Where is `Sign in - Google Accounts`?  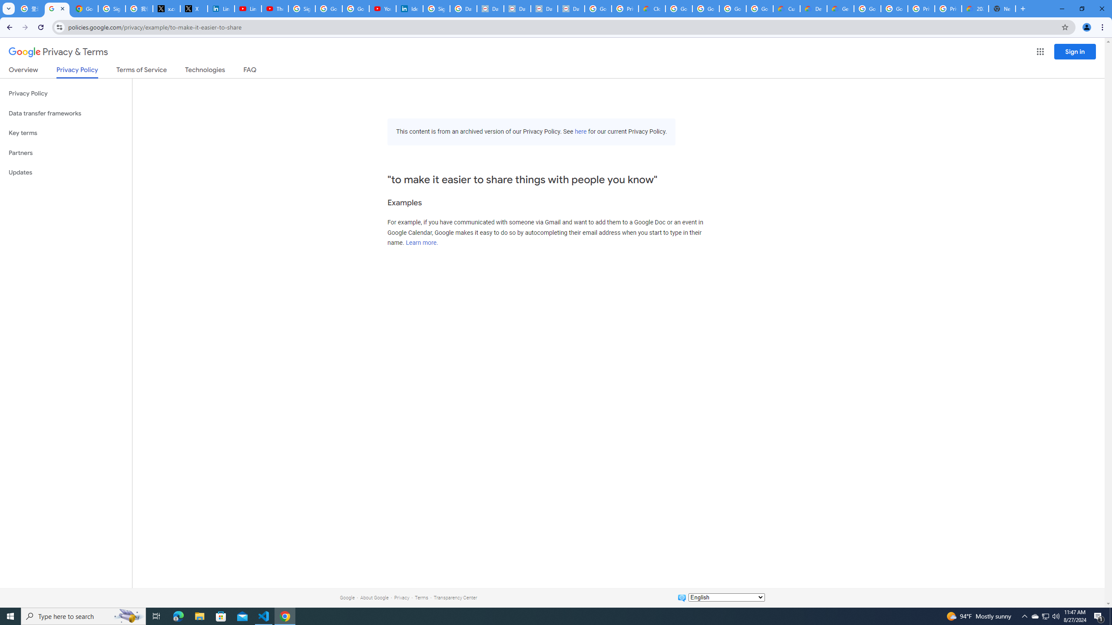 Sign in - Google Accounts is located at coordinates (111, 9).